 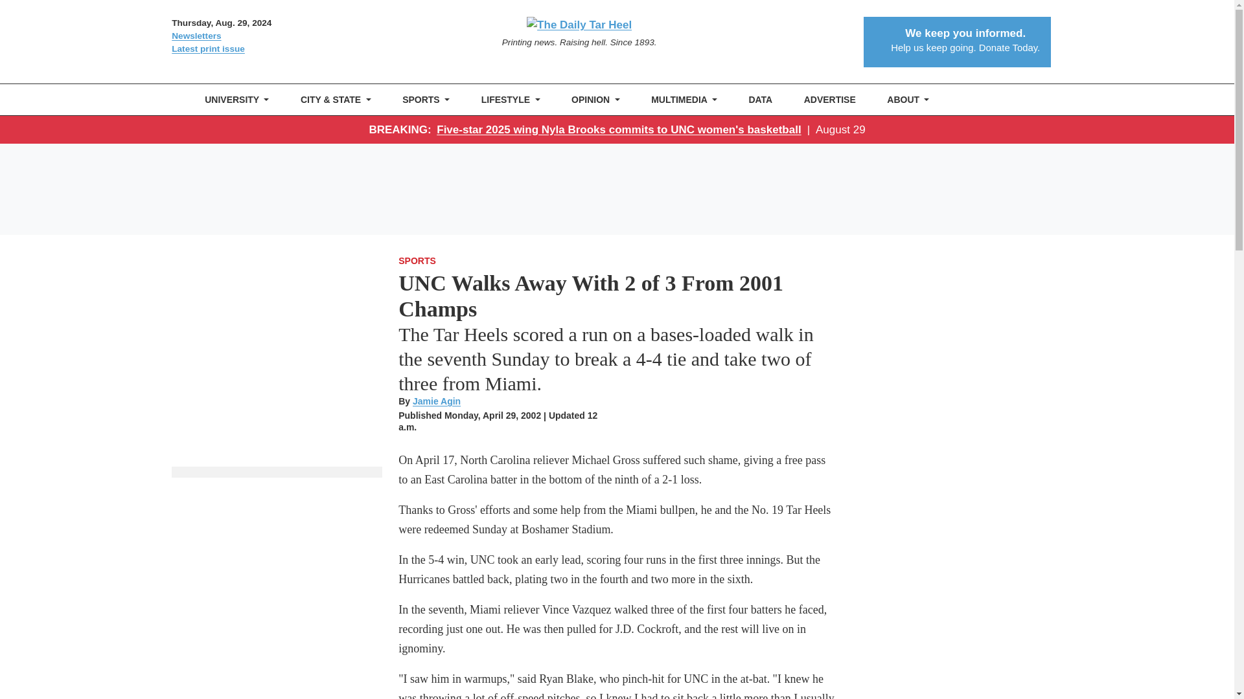 What do you see at coordinates (965, 33) in the screenshot?
I see `We keep you informed.` at bounding box center [965, 33].